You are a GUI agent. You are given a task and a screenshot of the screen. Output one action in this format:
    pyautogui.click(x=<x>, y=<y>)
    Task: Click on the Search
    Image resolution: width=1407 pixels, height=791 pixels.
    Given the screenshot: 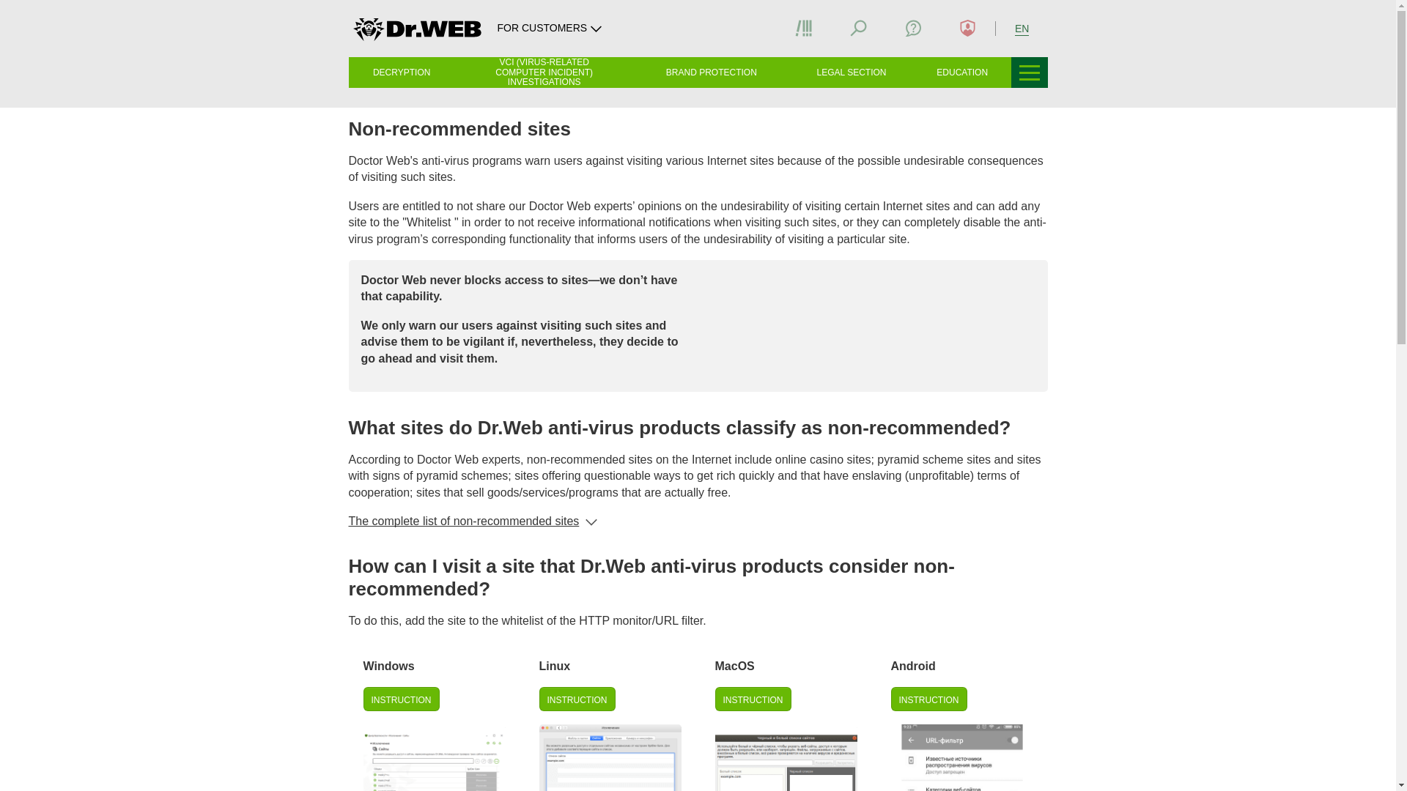 What is the action you would take?
    pyautogui.click(x=858, y=28)
    